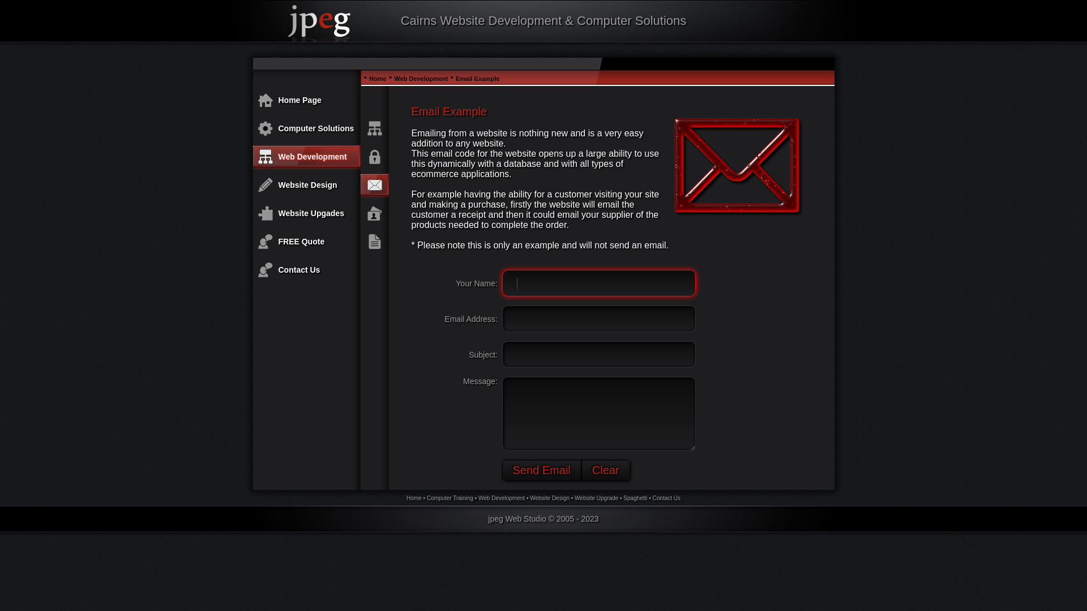  What do you see at coordinates (450, 498) in the screenshot?
I see `Computer Training` at bounding box center [450, 498].